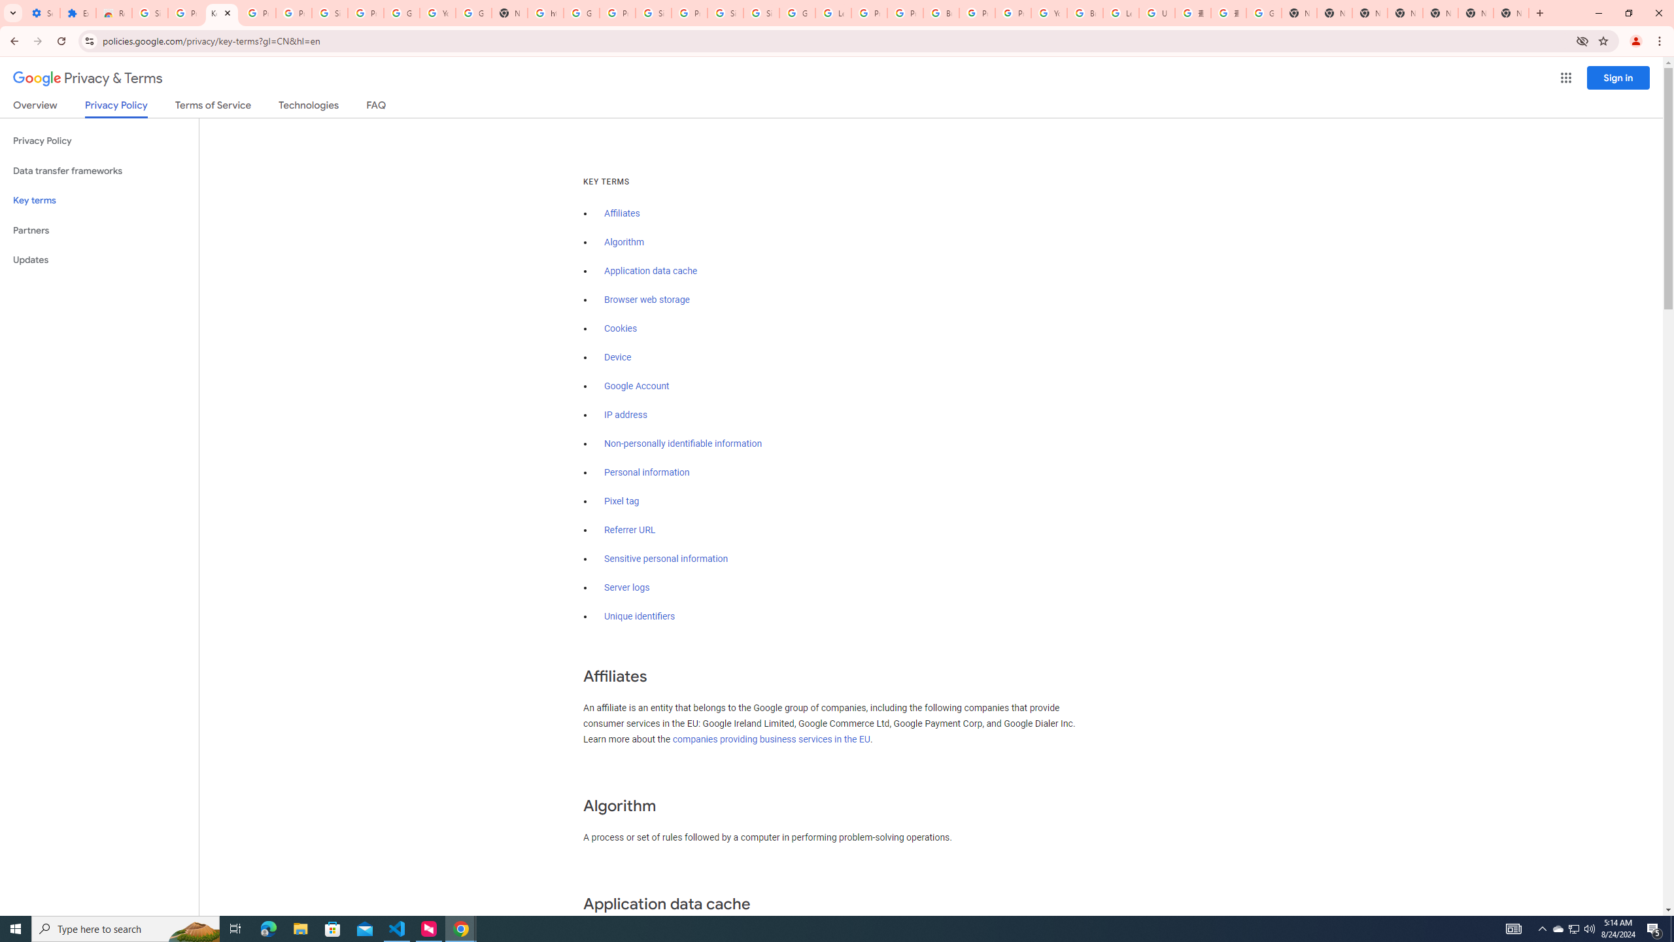  What do you see at coordinates (905, 13) in the screenshot?
I see `Privacy Help Center - Policies Help` at bounding box center [905, 13].